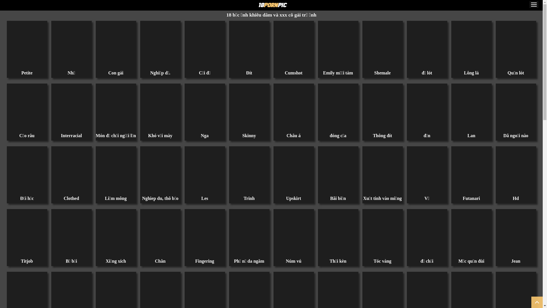 The image size is (547, 308). I want to click on Futanari, so click(472, 171).